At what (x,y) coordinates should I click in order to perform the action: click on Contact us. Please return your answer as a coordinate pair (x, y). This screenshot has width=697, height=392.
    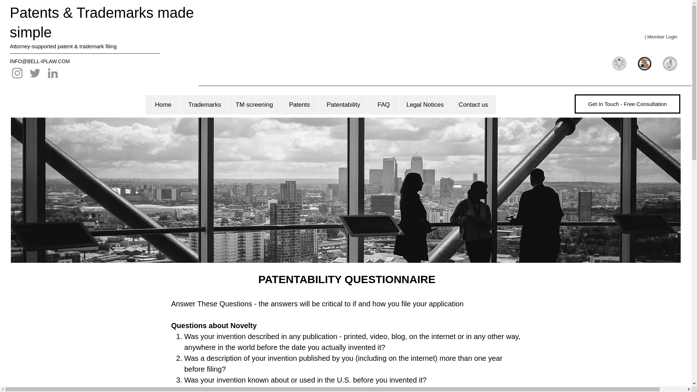
    Looking at the image, I should click on (473, 105).